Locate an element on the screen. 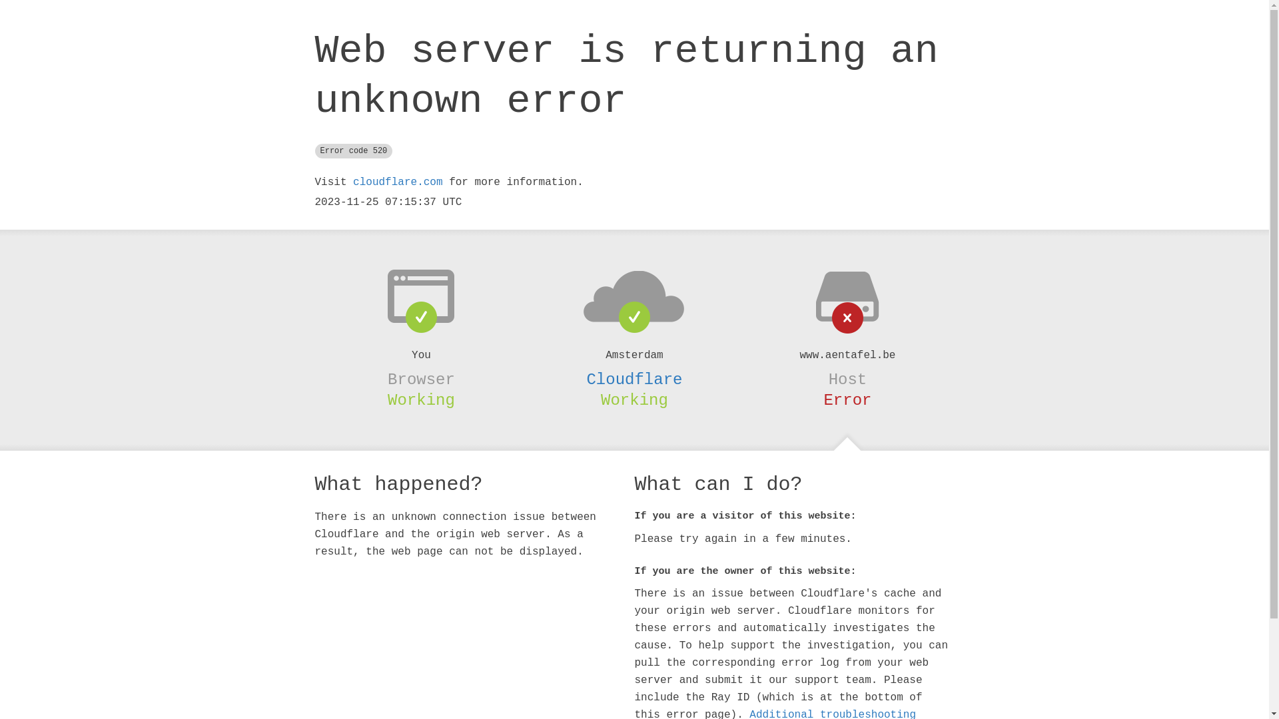 This screenshot has height=719, width=1279. Cloudflare is located at coordinates (634, 379).